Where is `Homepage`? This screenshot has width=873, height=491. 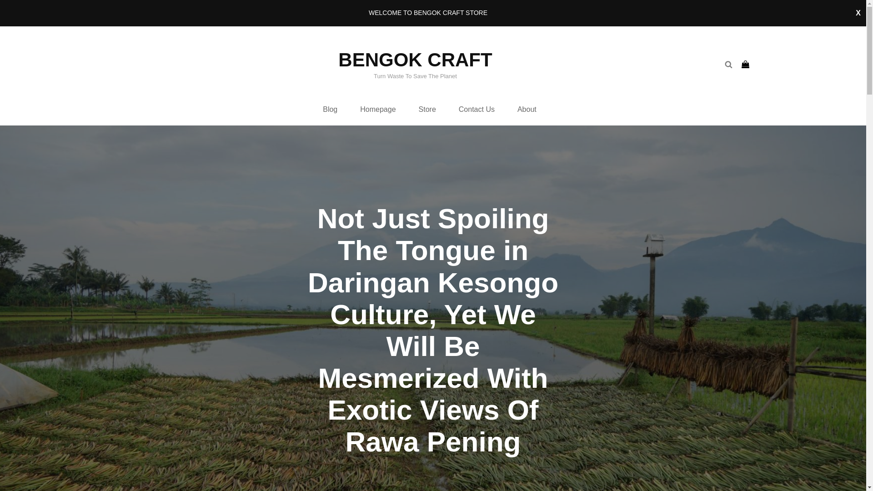
Homepage is located at coordinates (377, 110).